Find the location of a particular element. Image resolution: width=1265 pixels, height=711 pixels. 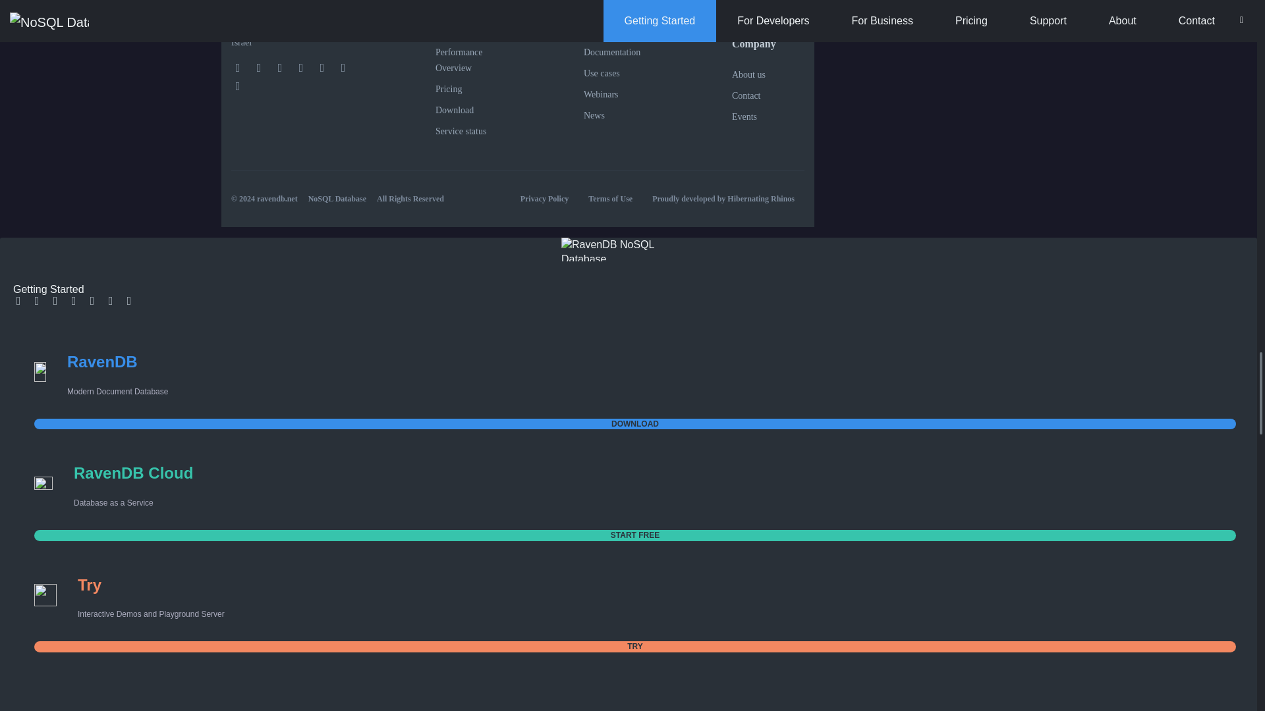

Github is located at coordinates (129, 301).